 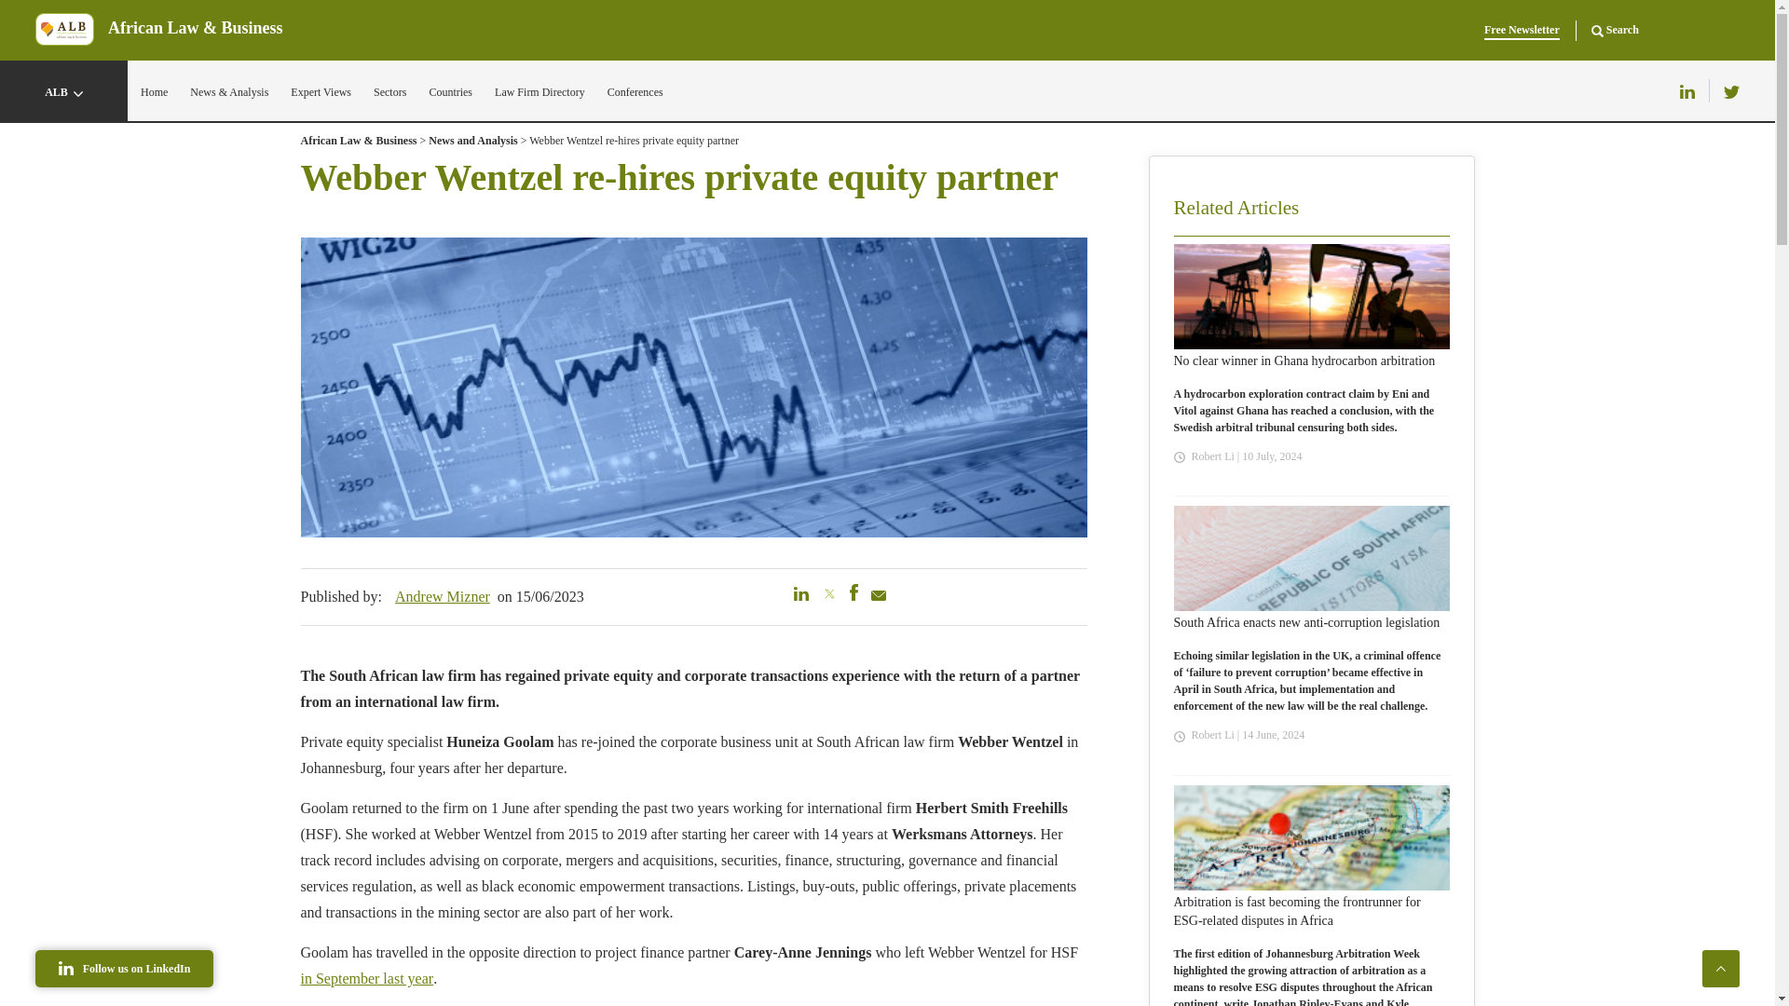 I want to click on Search, so click(x=1615, y=30).